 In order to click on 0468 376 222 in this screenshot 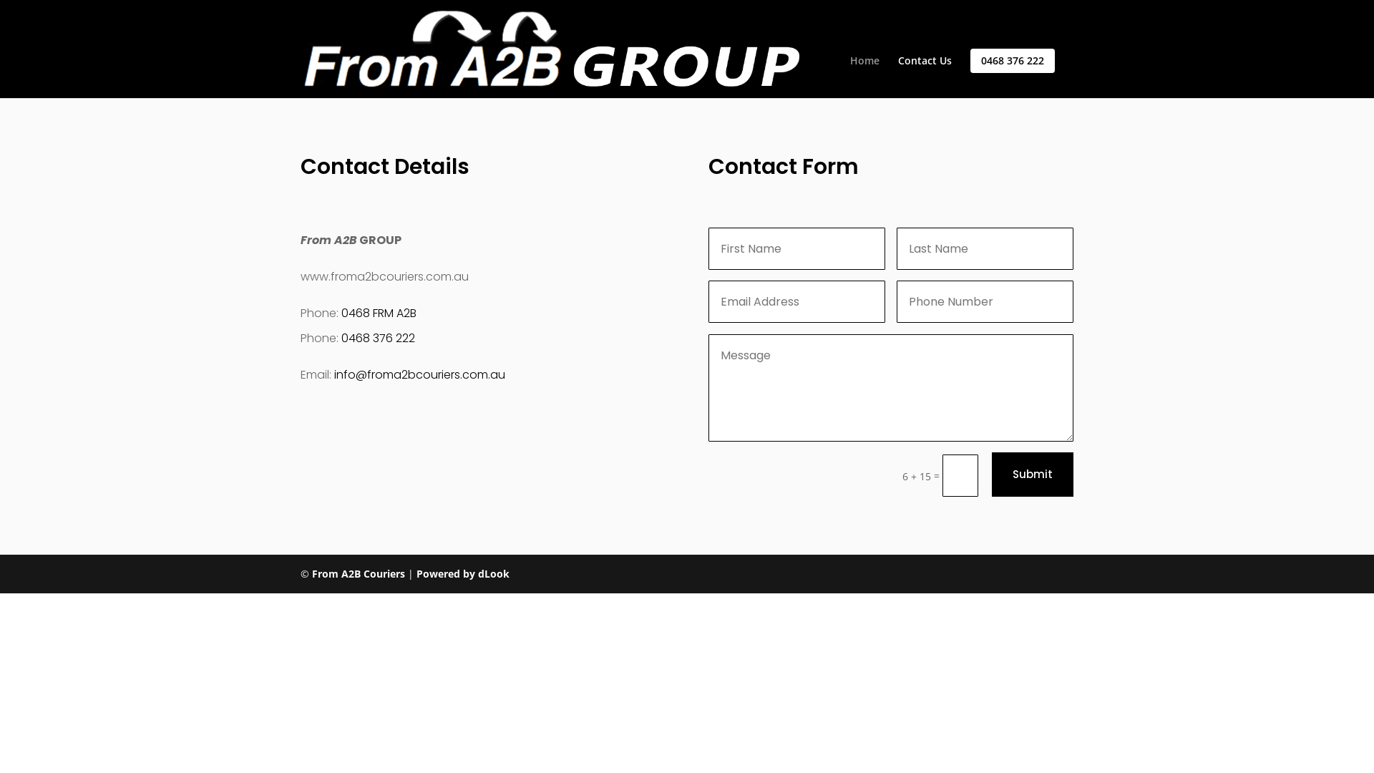, I will do `click(1013, 61)`.